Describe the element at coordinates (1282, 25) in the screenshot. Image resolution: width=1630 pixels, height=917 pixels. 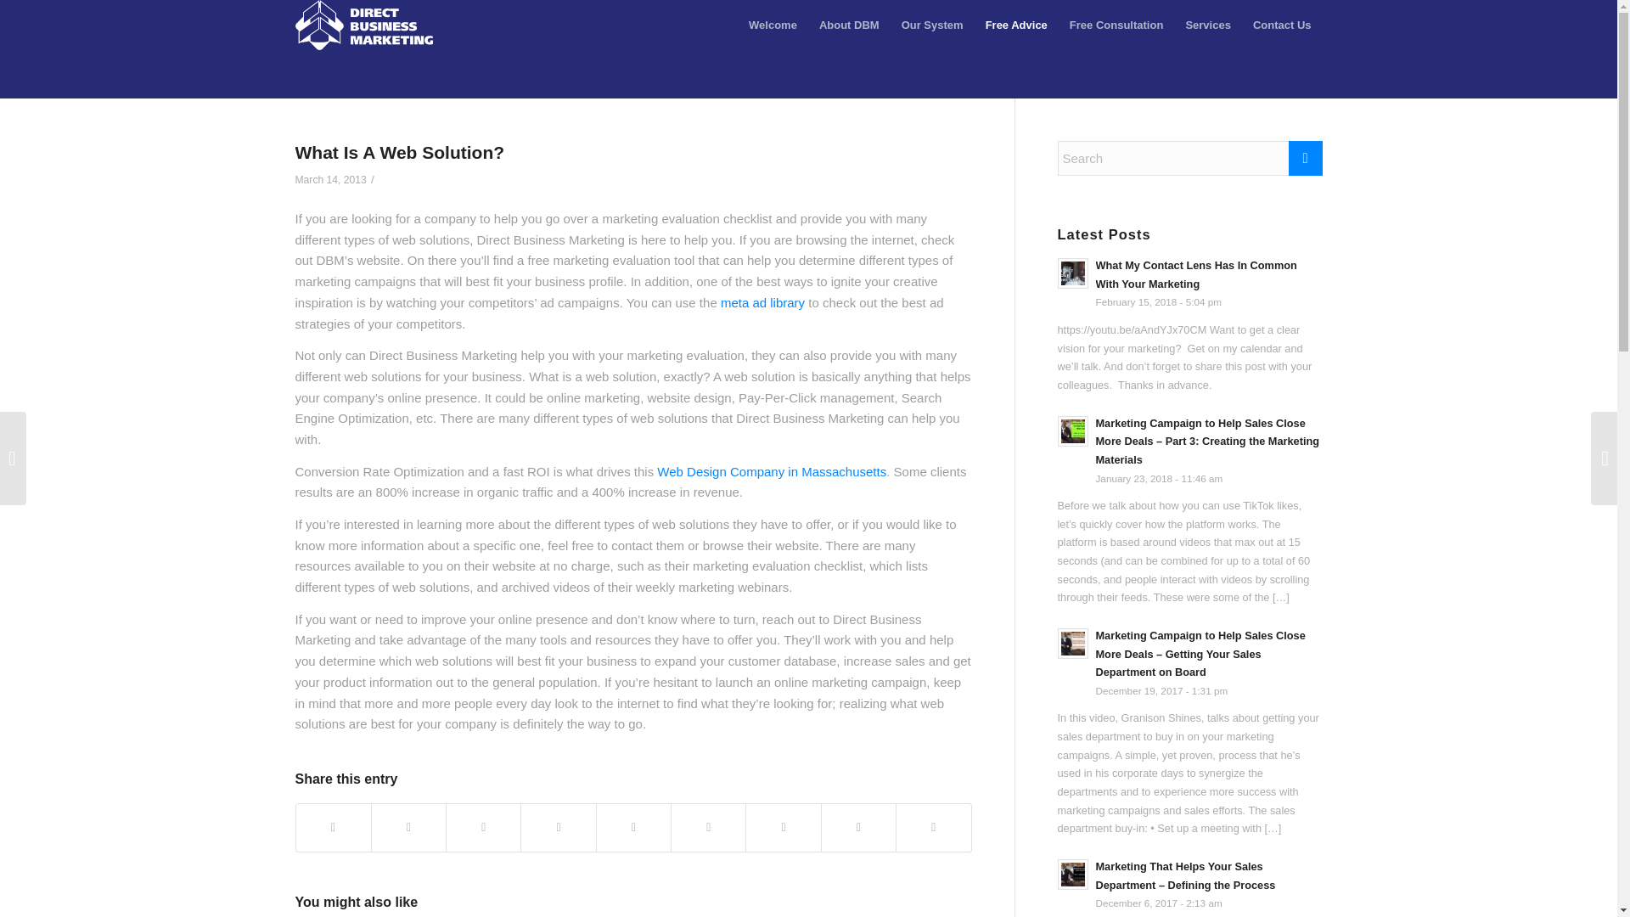
I see `Contact Us` at that location.